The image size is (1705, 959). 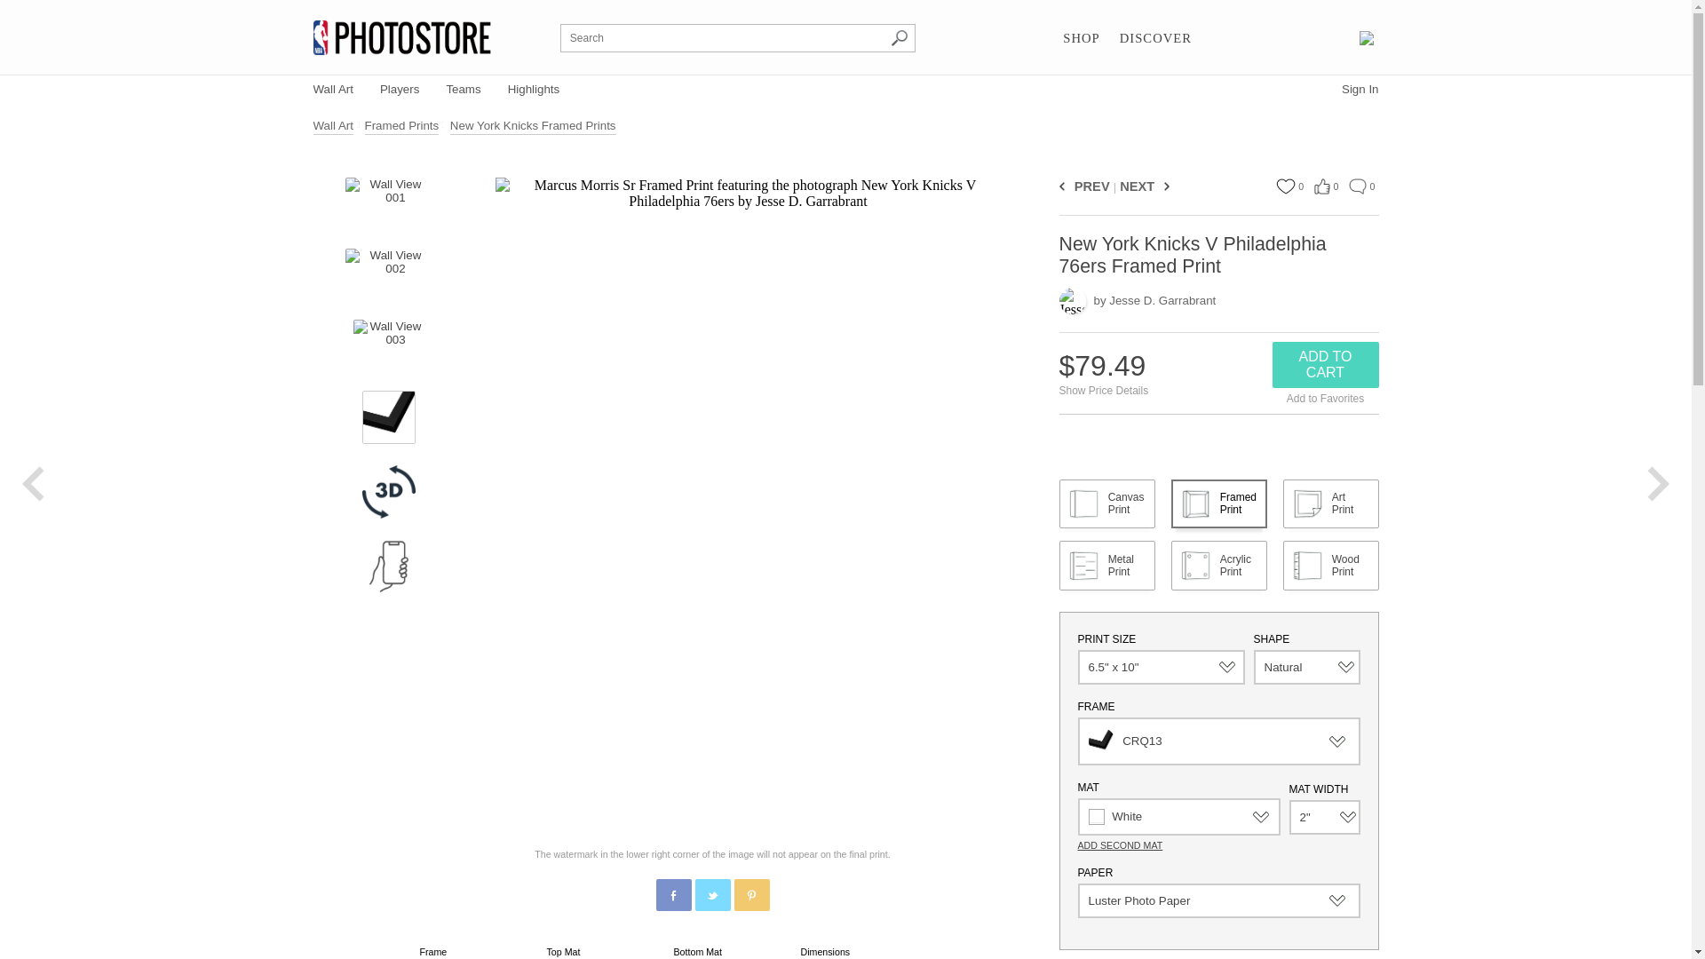 What do you see at coordinates (899, 37) in the screenshot?
I see `Search` at bounding box center [899, 37].